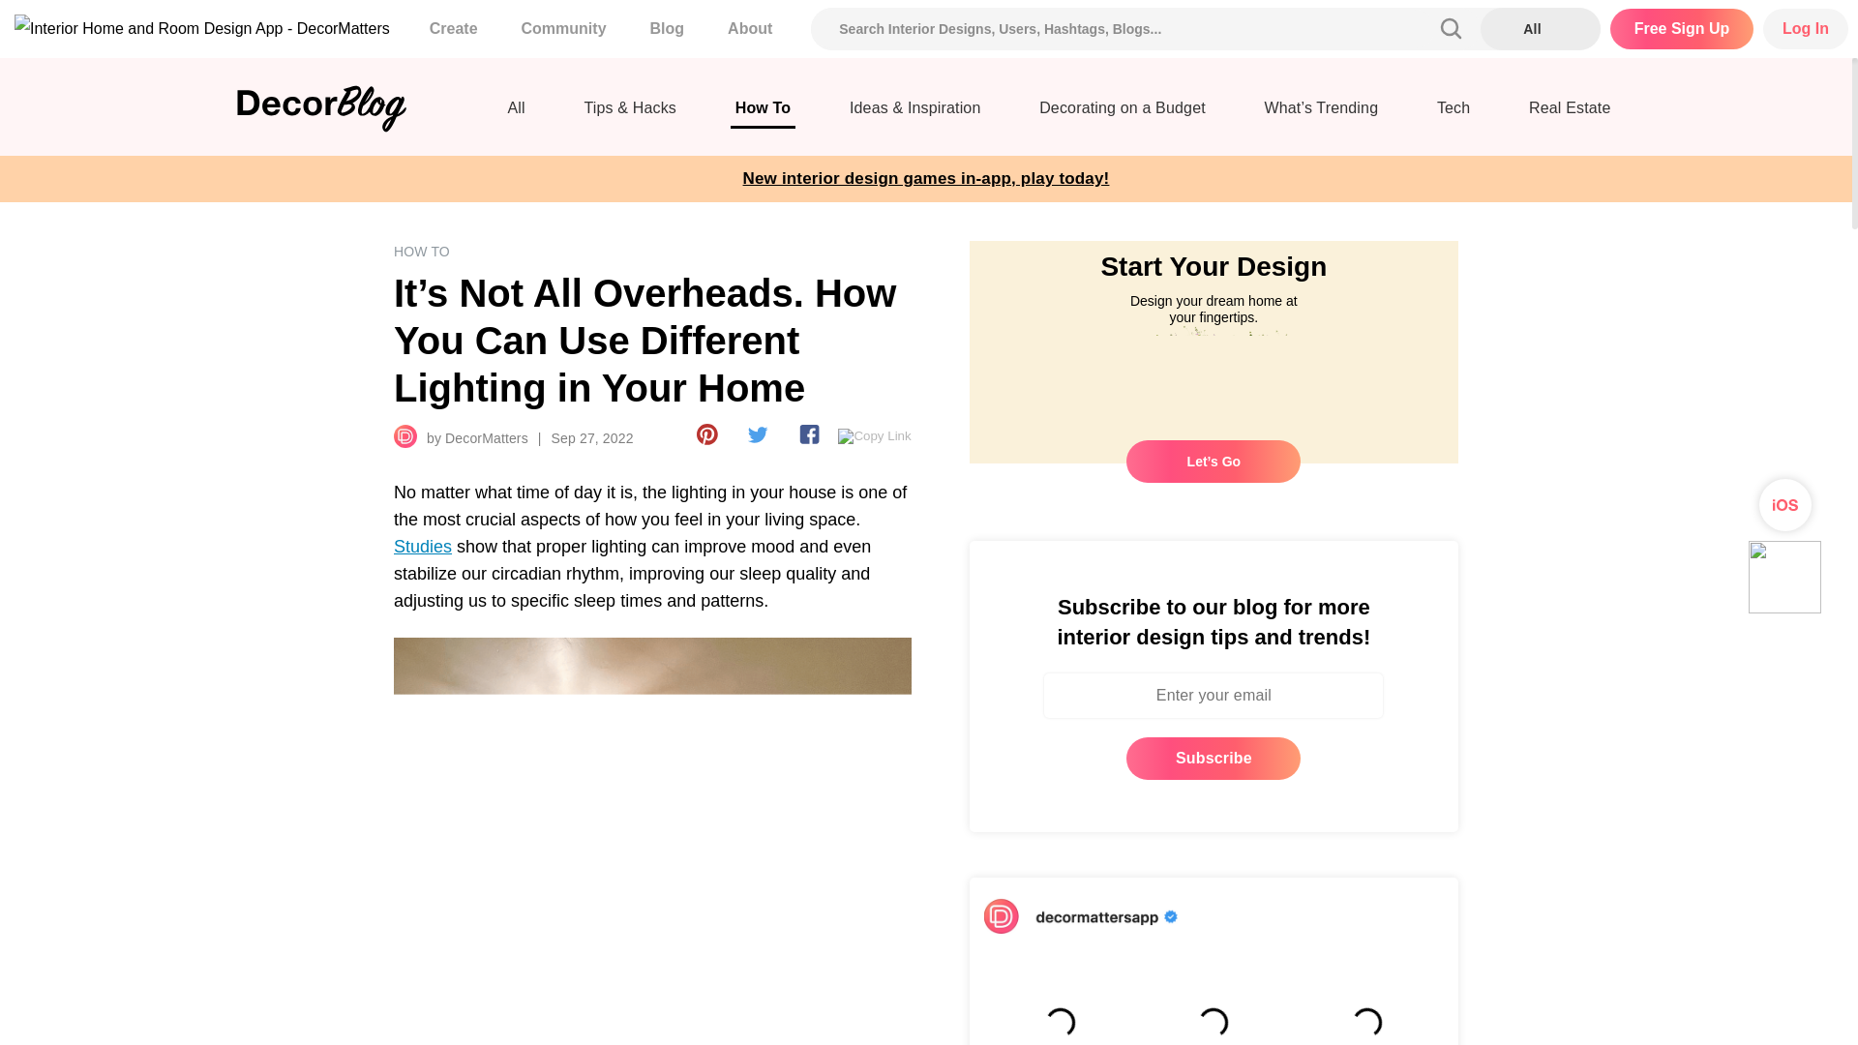 The height and width of the screenshot is (1045, 1858). What do you see at coordinates (1453, 114) in the screenshot?
I see `Tech` at bounding box center [1453, 114].